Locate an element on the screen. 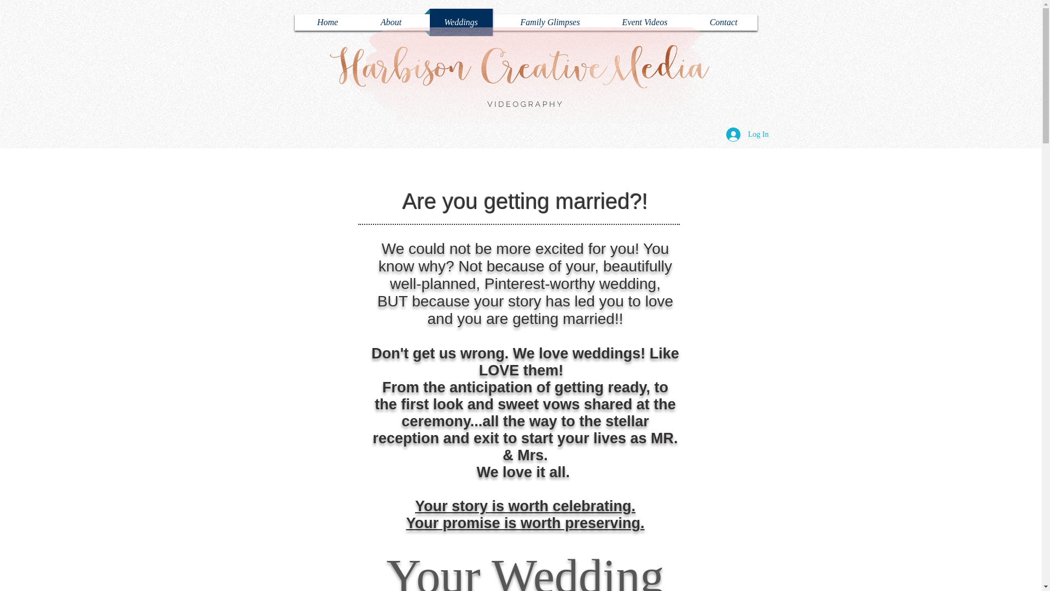 This screenshot has height=591, width=1050. Home is located at coordinates (327, 22).